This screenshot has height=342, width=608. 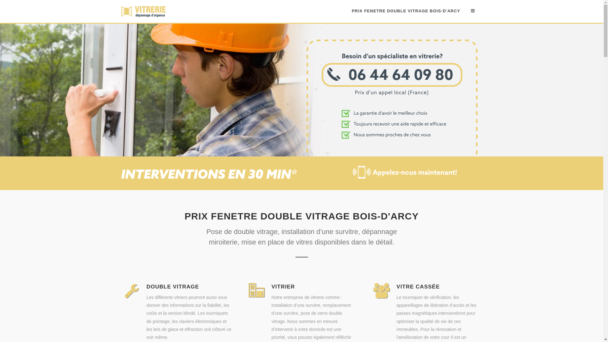 I want to click on PRIX FENETRE DOUBLE VITRAGE BOIS-D'ARCY, so click(x=406, y=11).